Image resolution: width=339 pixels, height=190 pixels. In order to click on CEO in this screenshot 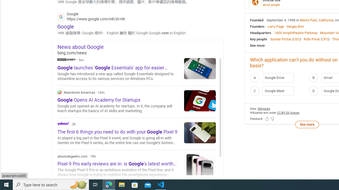, I will do `click(297, 39)`.